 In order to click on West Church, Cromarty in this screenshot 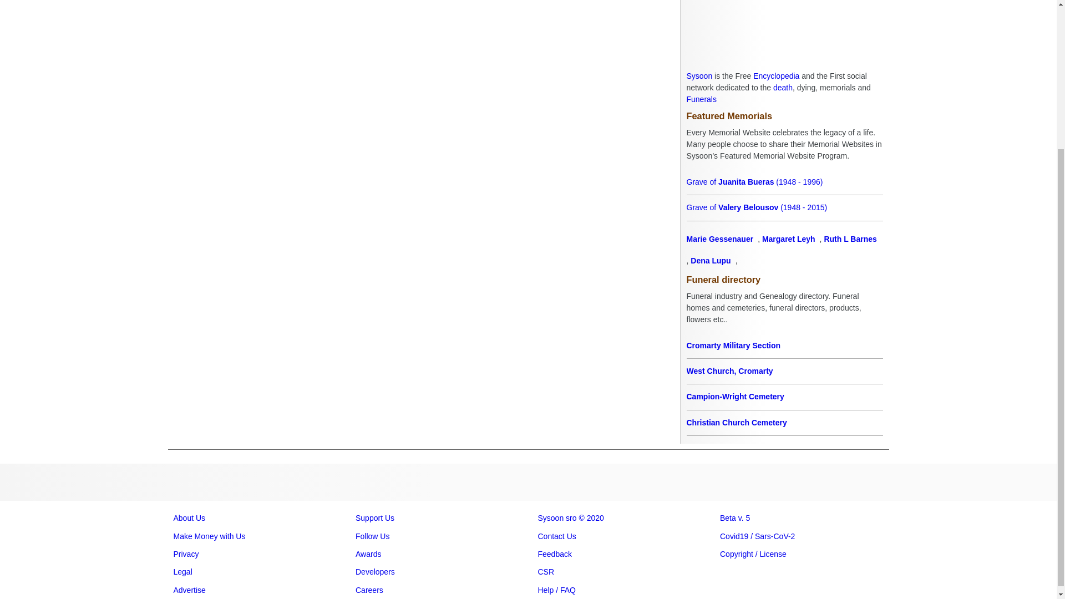, I will do `click(784, 371)`.